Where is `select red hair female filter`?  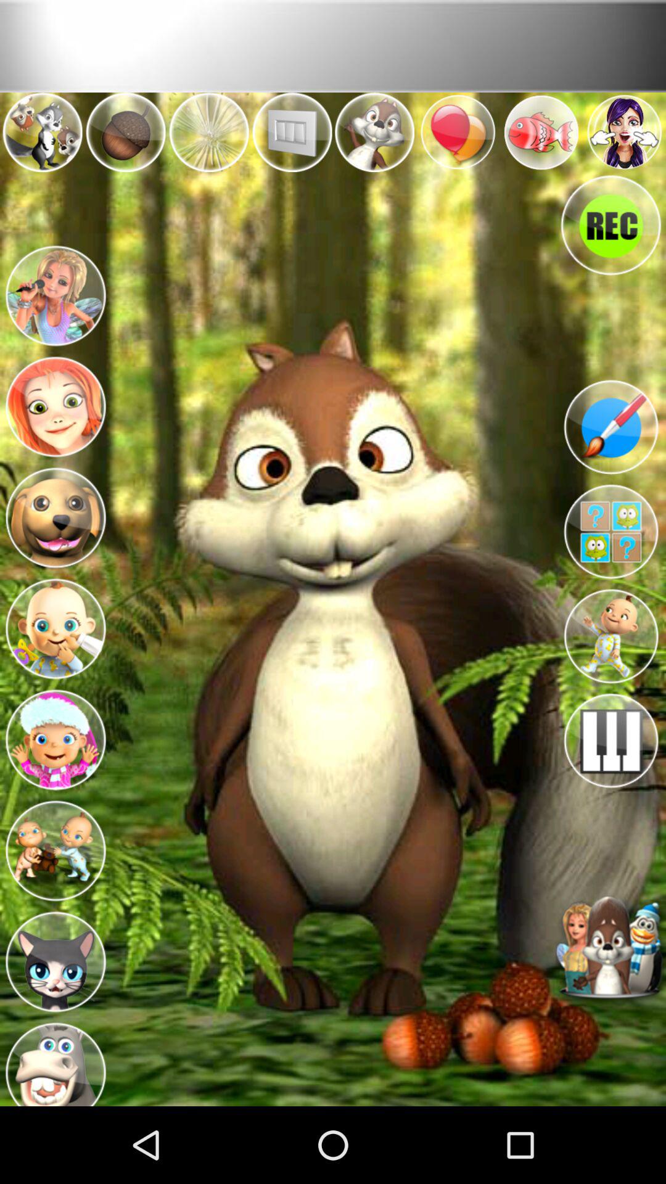
select red hair female filter is located at coordinates (55, 403).